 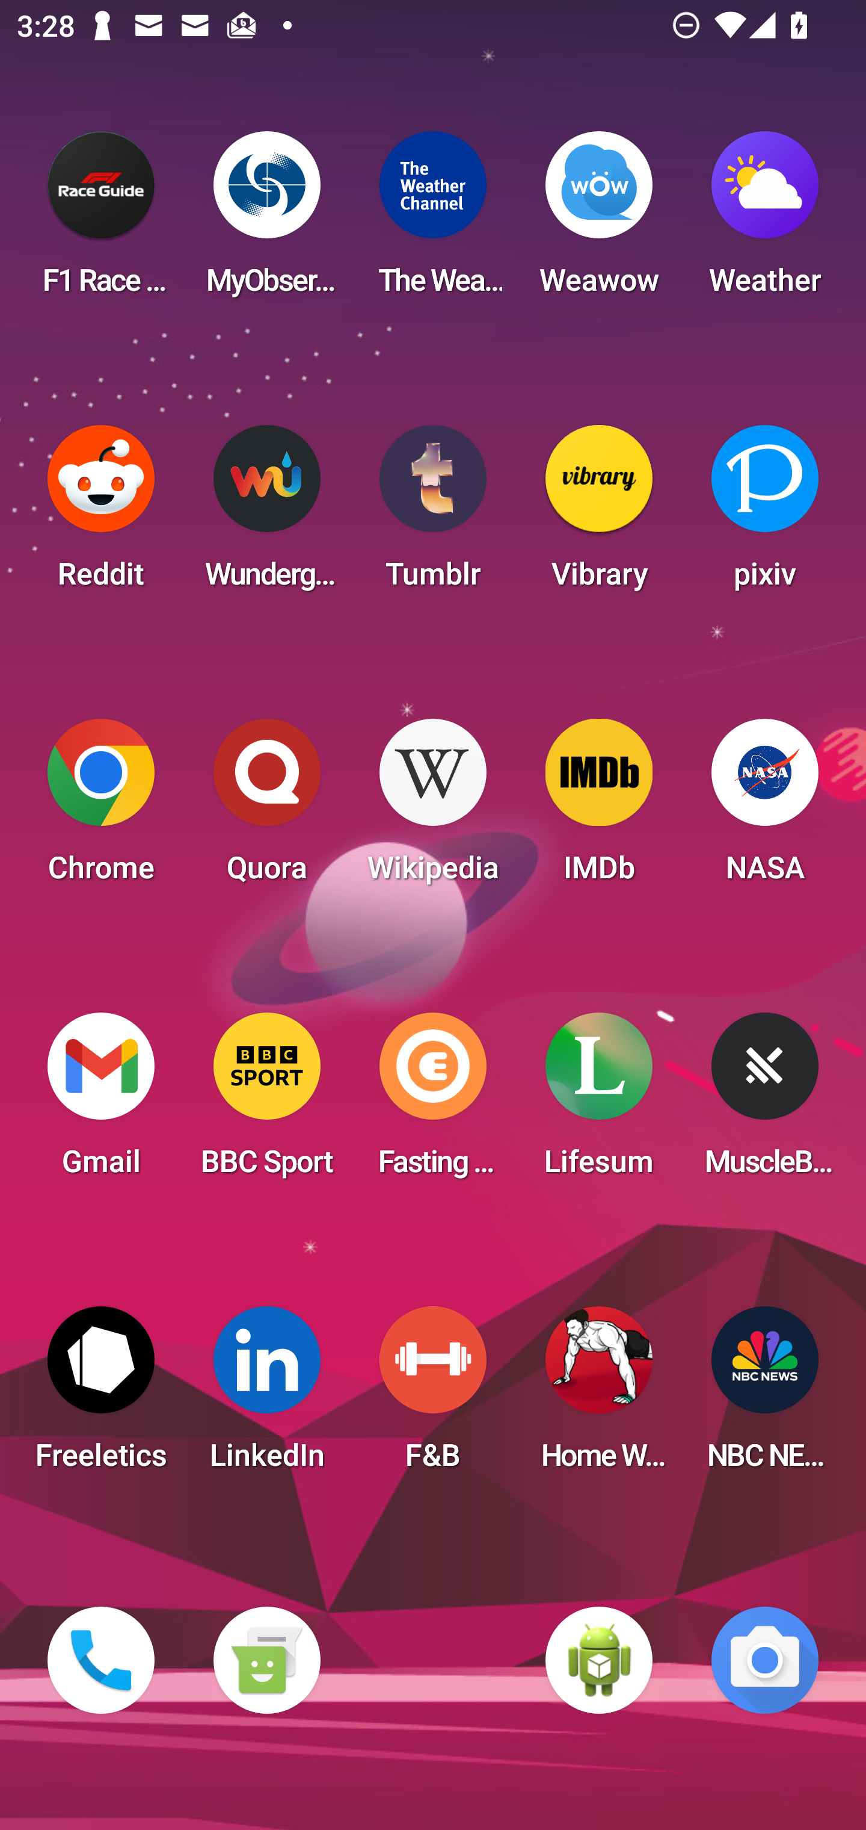 What do you see at coordinates (599, 220) in the screenshot?
I see `Weawow` at bounding box center [599, 220].